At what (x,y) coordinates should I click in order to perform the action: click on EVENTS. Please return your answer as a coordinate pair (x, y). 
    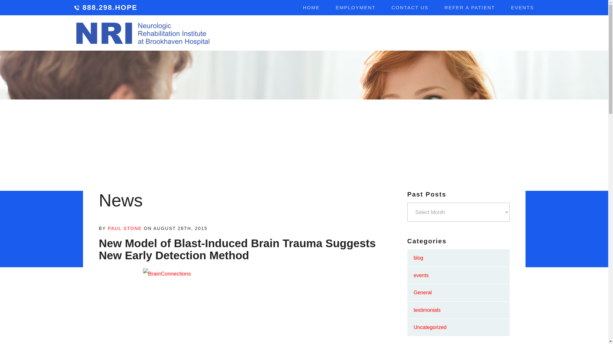
    Looking at the image, I should click on (522, 8).